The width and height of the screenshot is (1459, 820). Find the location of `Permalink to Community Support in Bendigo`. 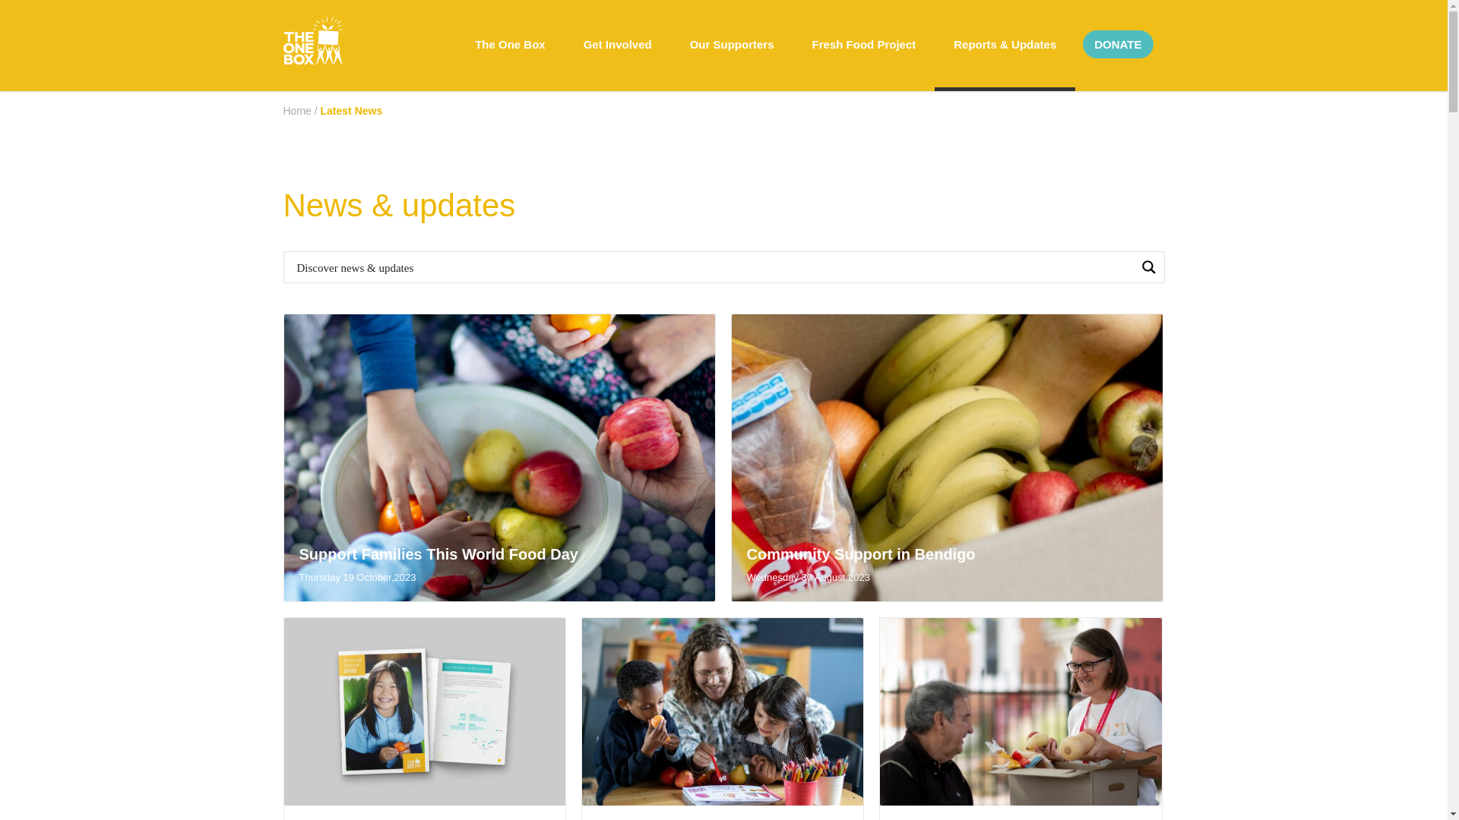

Permalink to Community Support in Bendigo is located at coordinates (947, 457).